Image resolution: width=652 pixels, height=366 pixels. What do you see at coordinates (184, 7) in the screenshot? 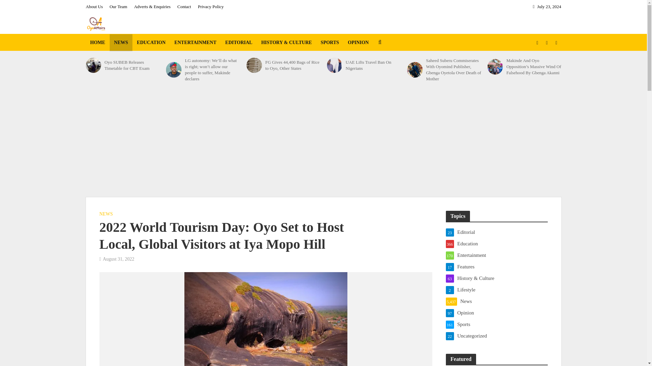
I see `Contact` at bounding box center [184, 7].